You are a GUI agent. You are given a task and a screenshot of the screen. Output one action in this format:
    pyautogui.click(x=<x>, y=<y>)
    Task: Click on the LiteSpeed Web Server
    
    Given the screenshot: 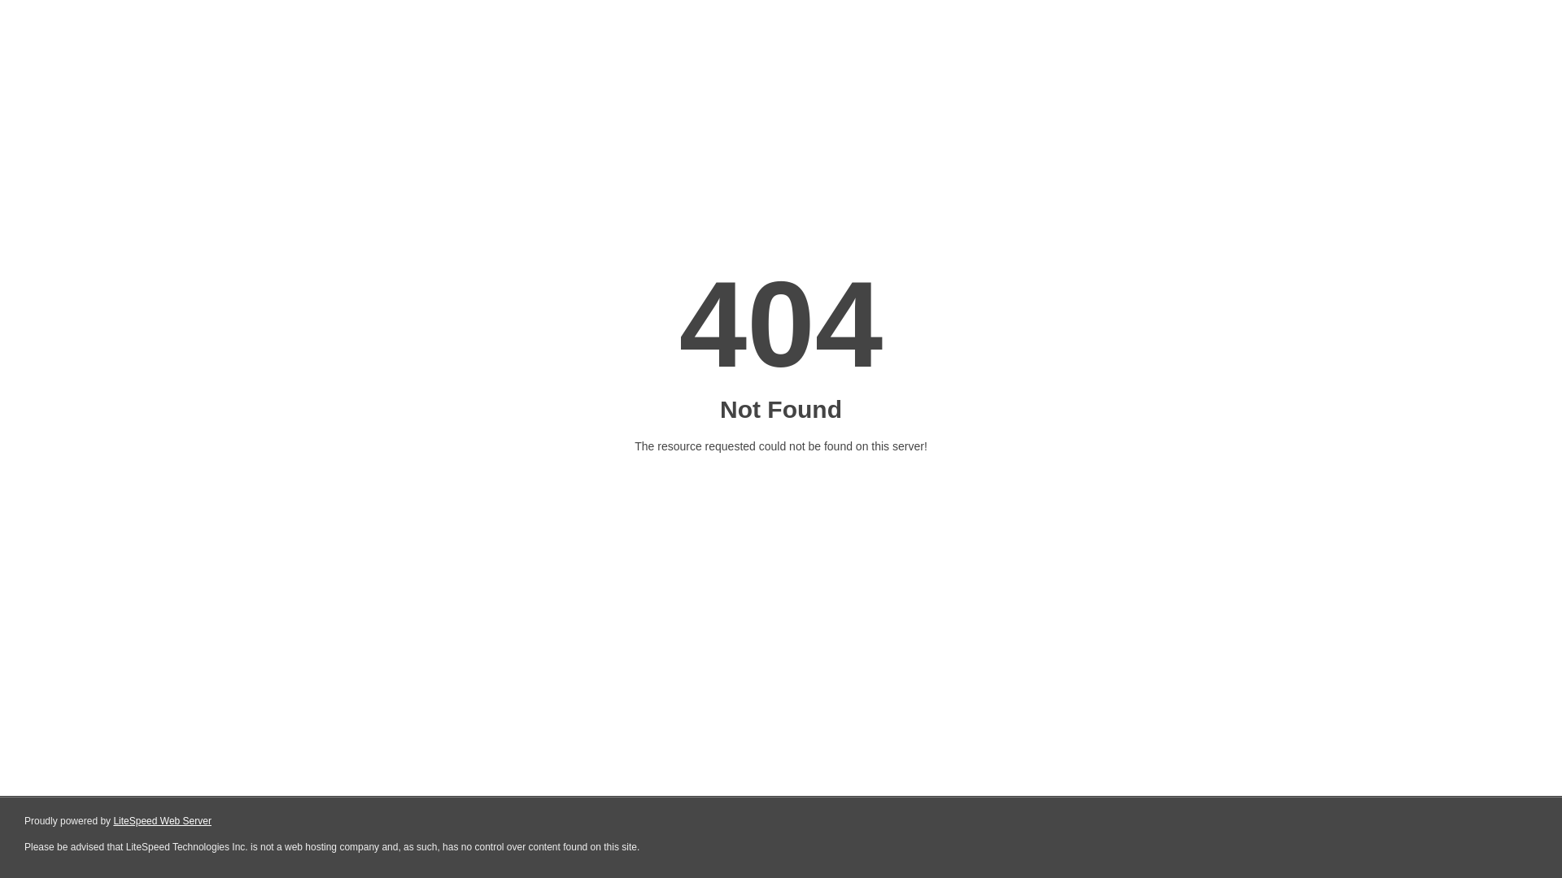 What is the action you would take?
    pyautogui.click(x=163, y=821)
    